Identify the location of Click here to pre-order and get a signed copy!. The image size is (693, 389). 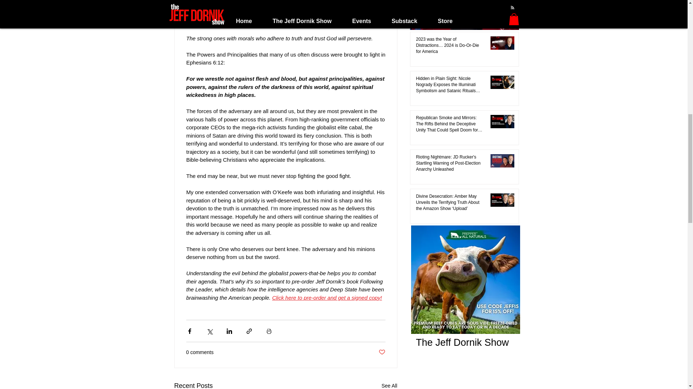
(326, 298).